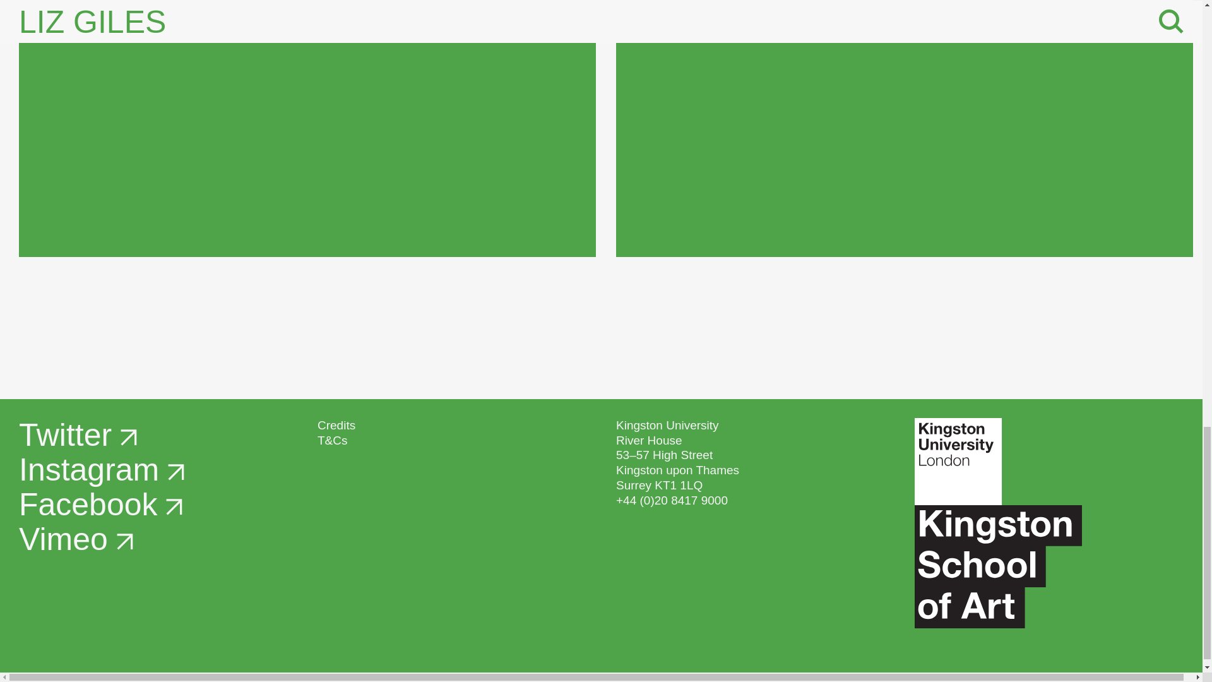  I want to click on Instagram, so click(101, 470).